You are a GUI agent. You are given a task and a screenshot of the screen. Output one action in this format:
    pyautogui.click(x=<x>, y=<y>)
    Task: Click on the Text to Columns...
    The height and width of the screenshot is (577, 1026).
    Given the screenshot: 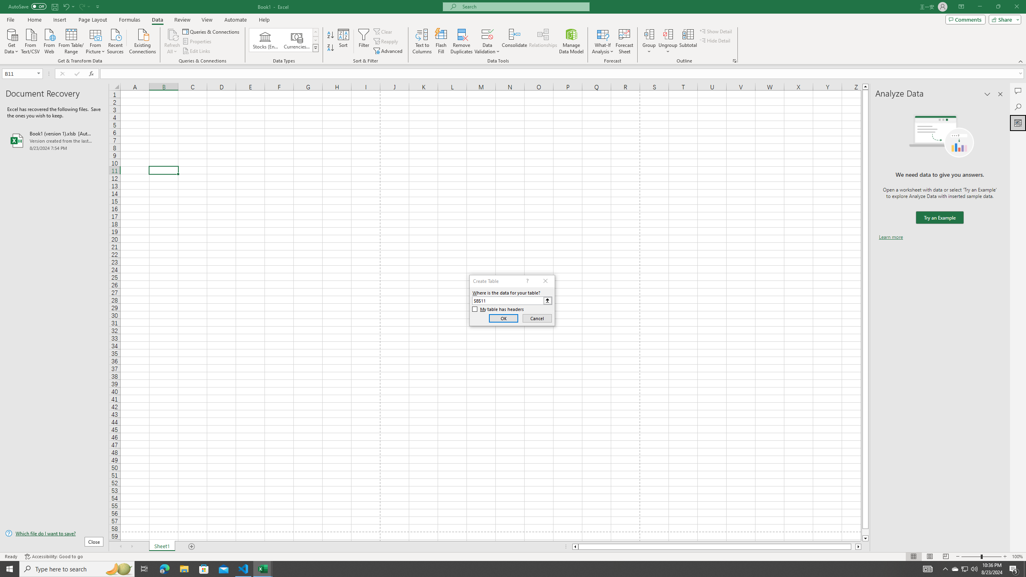 What is the action you would take?
    pyautogui.click(x=422, y=41)
    